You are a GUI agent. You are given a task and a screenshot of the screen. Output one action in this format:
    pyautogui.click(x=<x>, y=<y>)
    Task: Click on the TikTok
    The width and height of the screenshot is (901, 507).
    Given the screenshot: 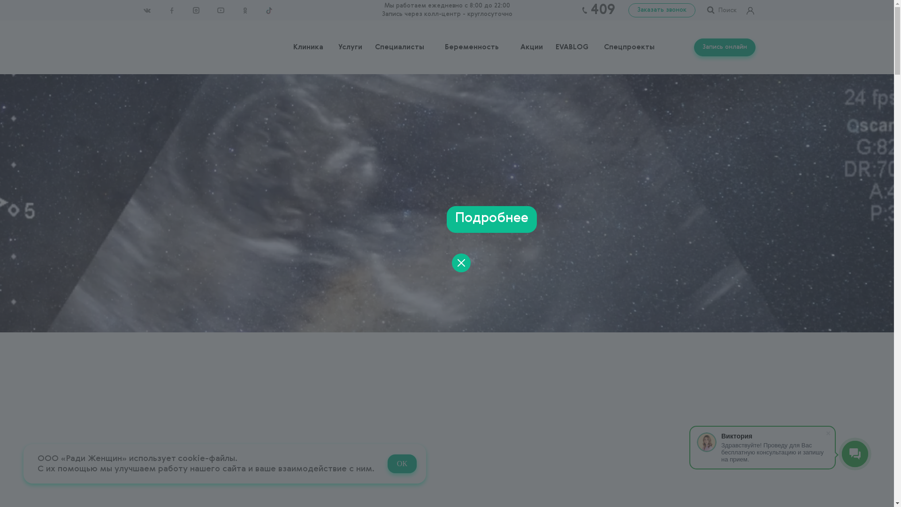 What is the action you would take?
    pyautogui.click(x=269, y=10)
    